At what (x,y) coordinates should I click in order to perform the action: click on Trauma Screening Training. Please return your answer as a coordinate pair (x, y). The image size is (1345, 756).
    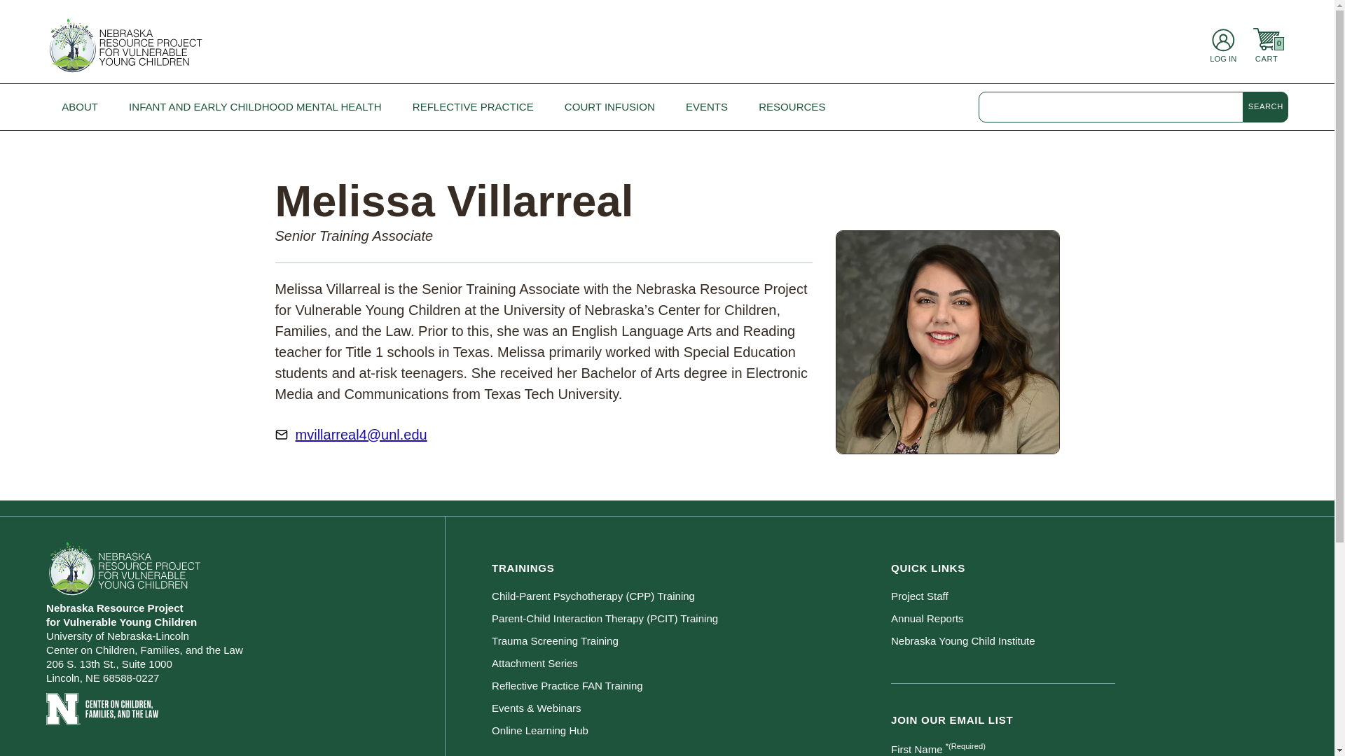
    Looking at the image, I should click on (691, 641).